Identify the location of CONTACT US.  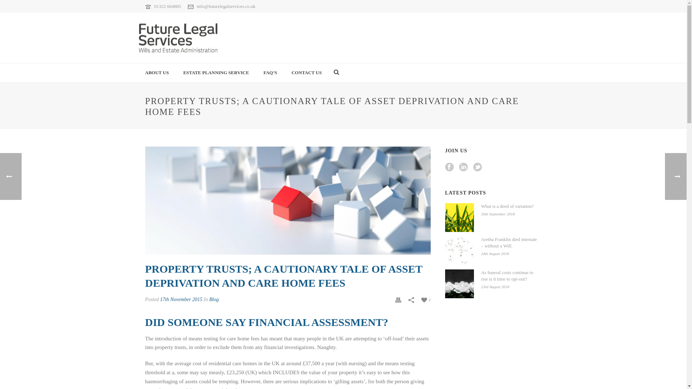
(307, 73).